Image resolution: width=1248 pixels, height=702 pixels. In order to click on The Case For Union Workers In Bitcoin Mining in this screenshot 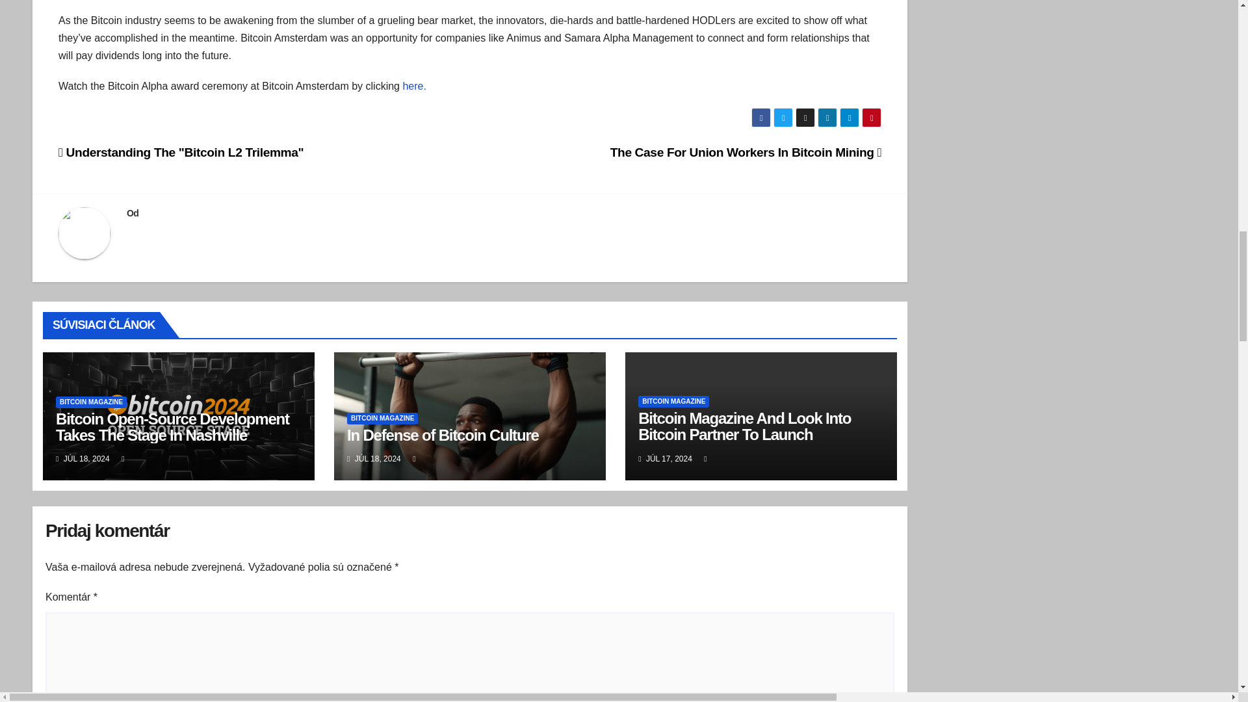, I will do `click(746, 152)`.